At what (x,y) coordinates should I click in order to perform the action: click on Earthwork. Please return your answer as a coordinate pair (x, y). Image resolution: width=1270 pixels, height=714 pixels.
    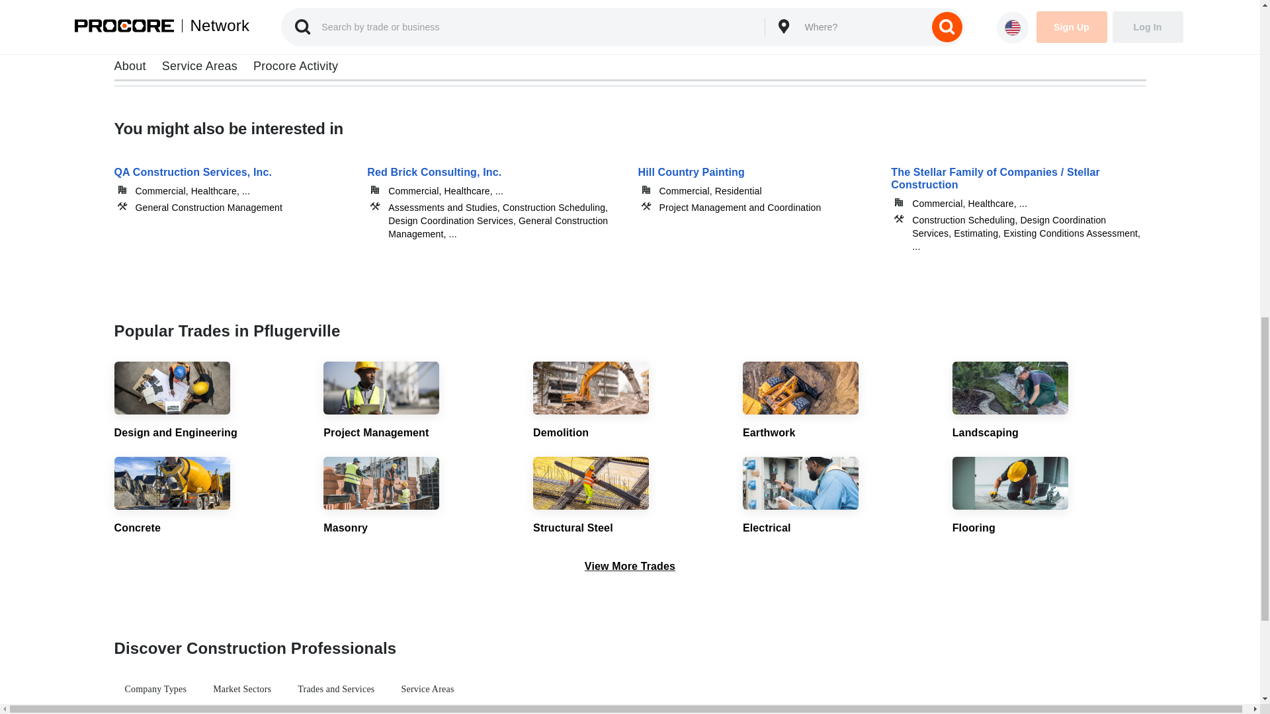
    Looking at the image, I should click on (840, 401).